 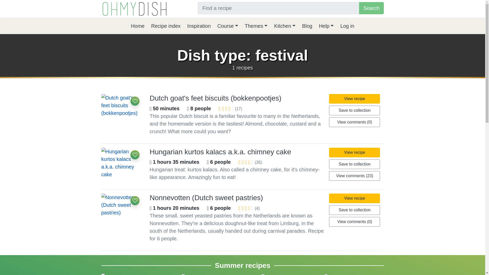 I want to click on Average rating, so click(x=223, y=108).